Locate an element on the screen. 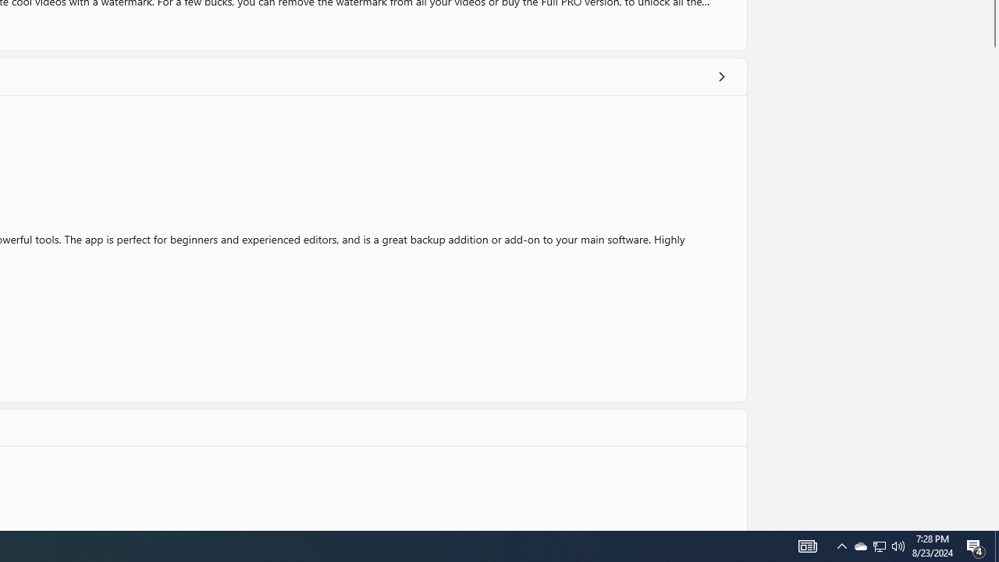  Show all ratings and reviews is located at coordinates (721, 76).